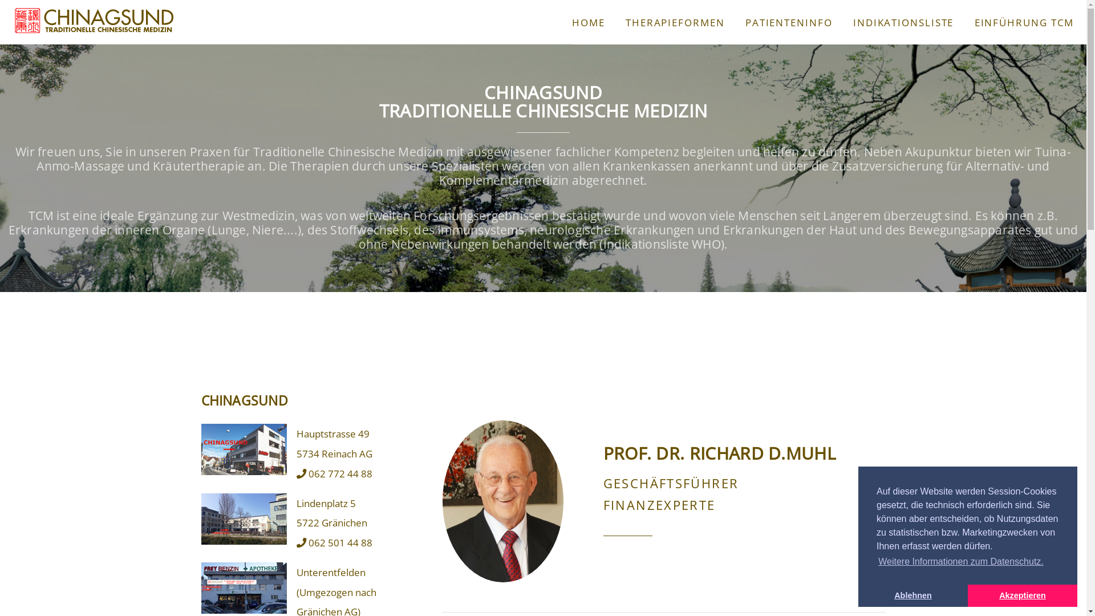 The width and height of the screenshot is (1095, 616). What do you see at coordinates (789, 22) in the screenshot?
I see `PATIENTENINFO` at bounding box center [789, 22].